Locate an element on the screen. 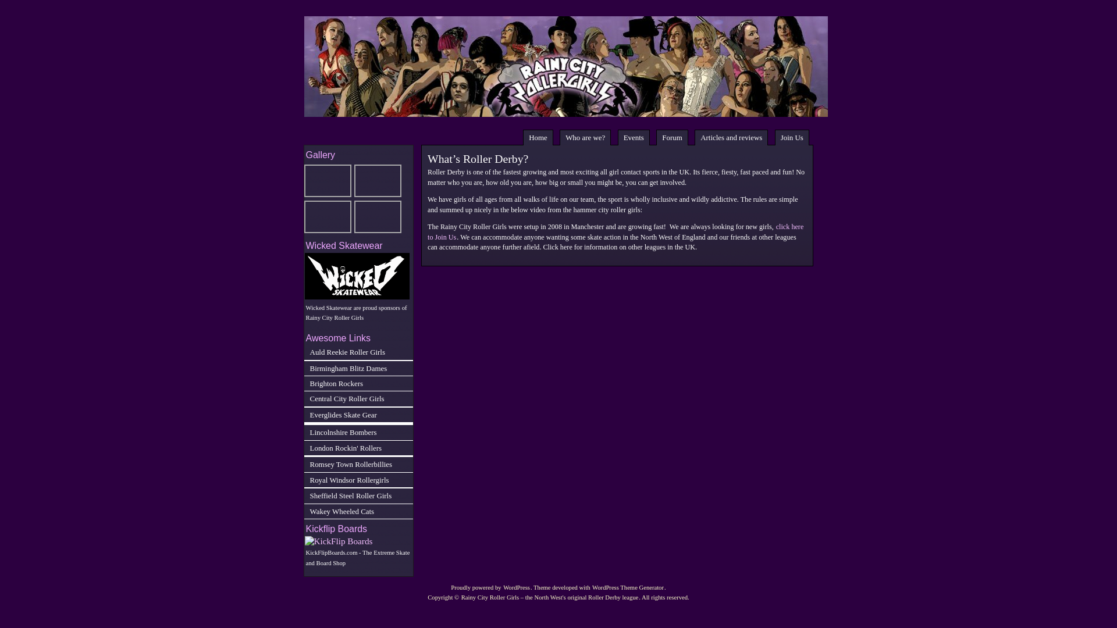  Wakey Wheeled Cats is located at coordinates (358, 512).